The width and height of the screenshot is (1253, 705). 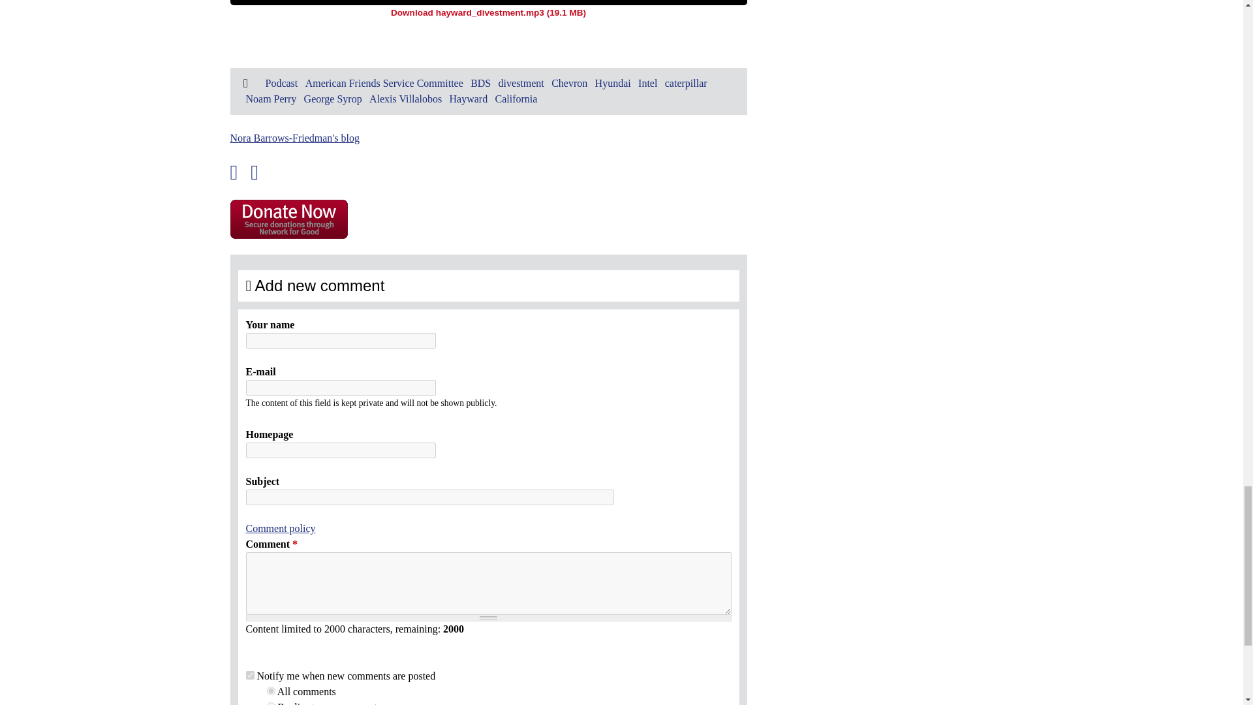 I want to click on divestment, so click(x=521, y=83).